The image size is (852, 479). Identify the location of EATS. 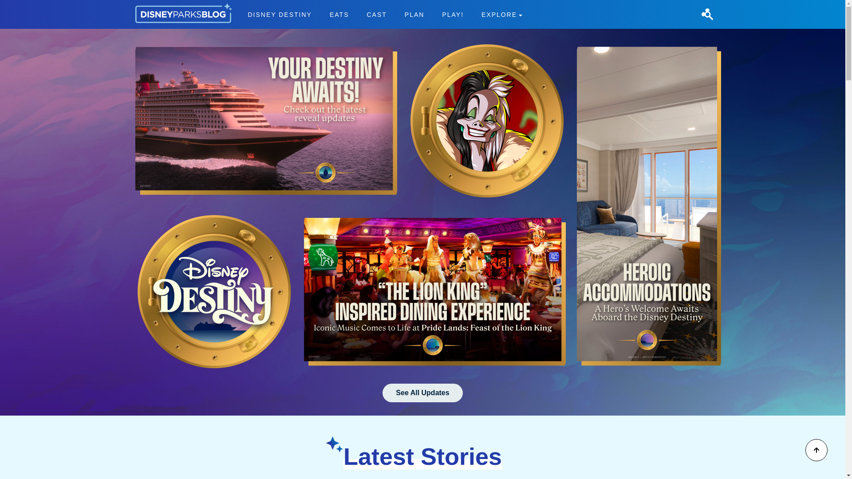
(339, 14).